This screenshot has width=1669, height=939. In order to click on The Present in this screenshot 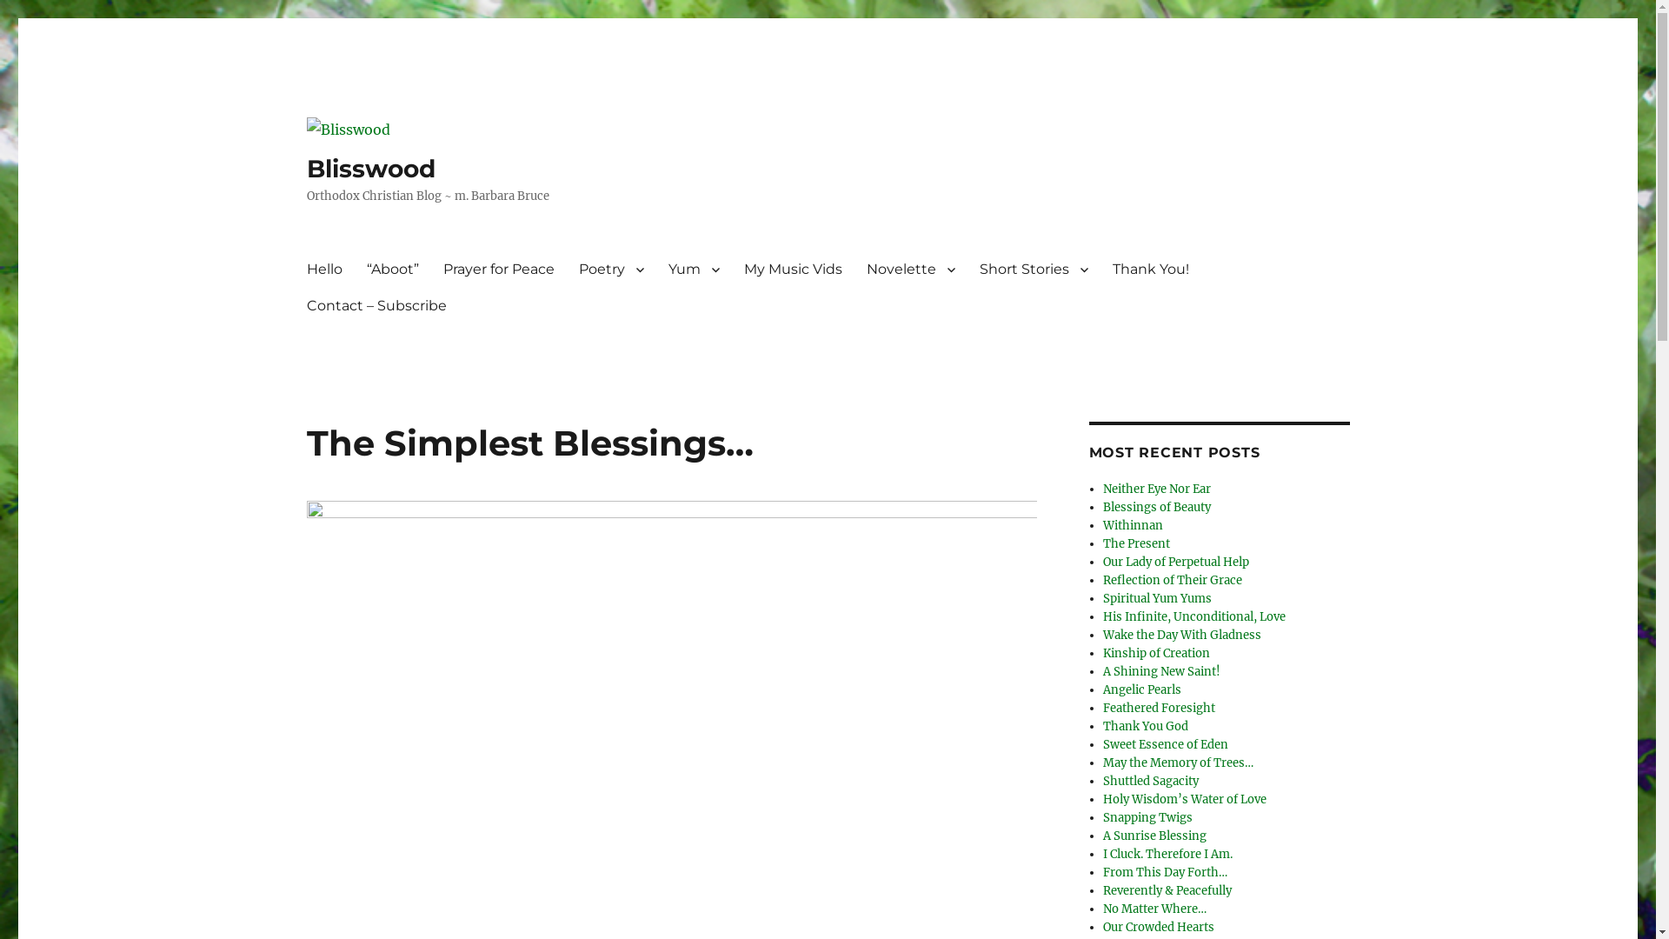, I will do `click(1137, 544)`.